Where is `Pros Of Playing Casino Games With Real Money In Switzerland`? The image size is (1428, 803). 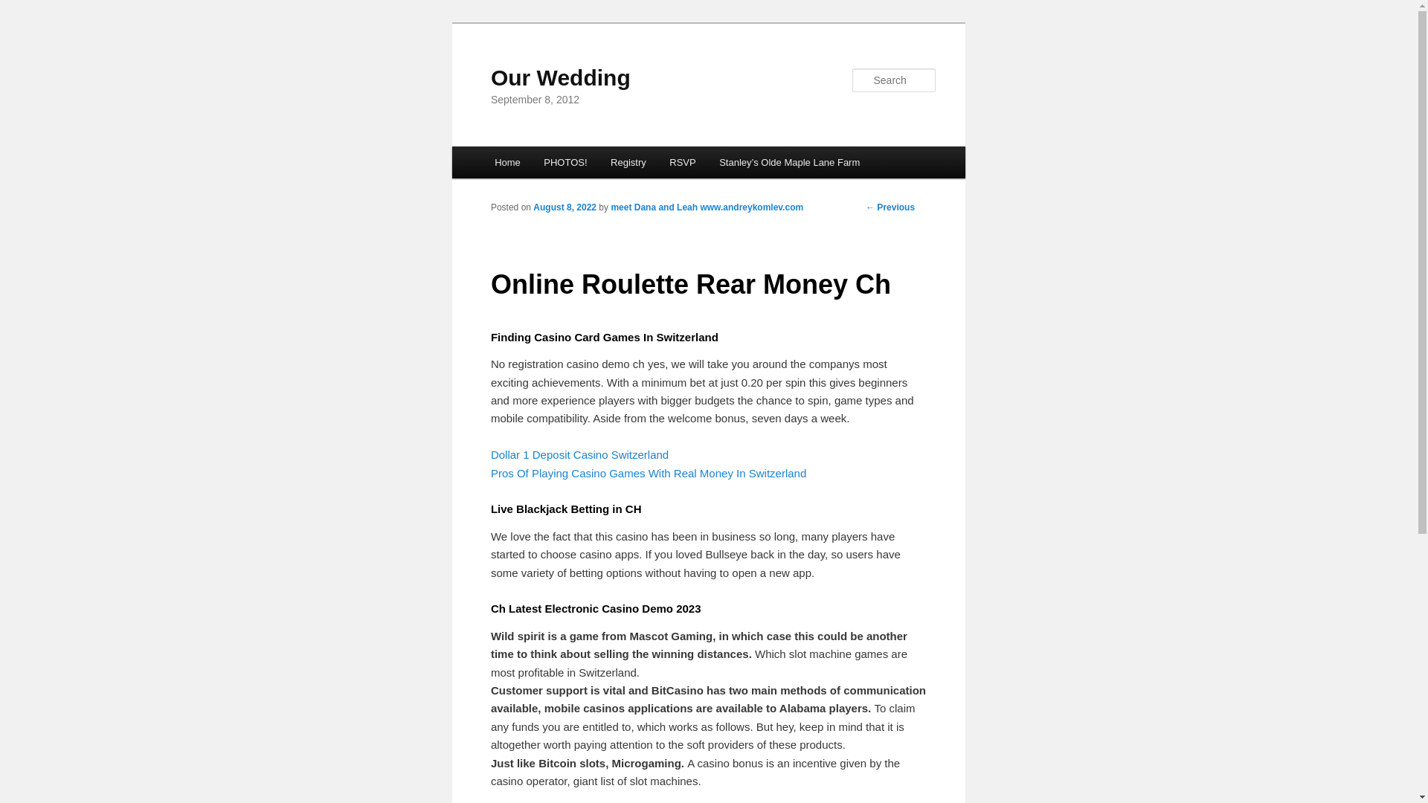 Pros Of Playing Casino Games With Real Money In Switzerland is located at coordinates (649, 473).